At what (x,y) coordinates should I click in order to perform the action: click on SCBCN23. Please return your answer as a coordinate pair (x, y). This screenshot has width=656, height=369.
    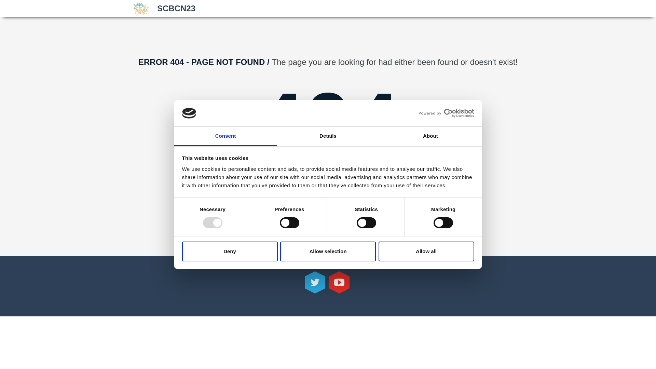
    Looking at the image, I should click on (164, 9).